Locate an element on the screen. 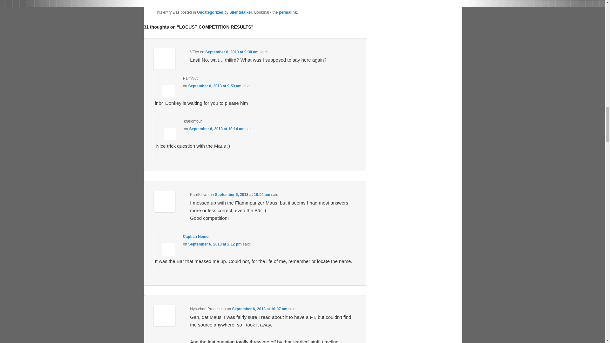  September 6, 2013 at 9:38 am is located at coordinates (231, 52).